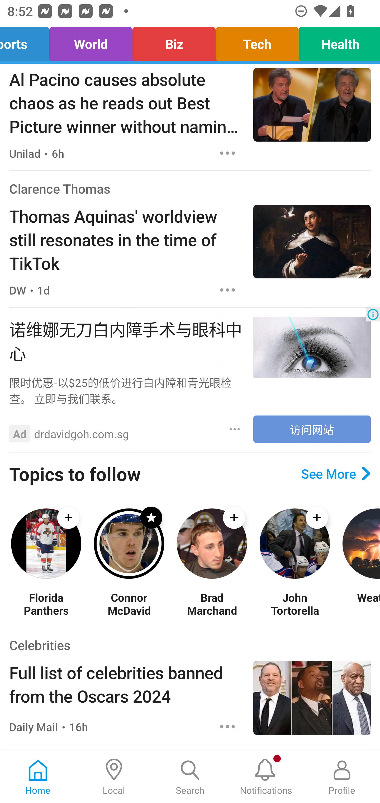 This screenshot has height=803, width=380. I want to click on 限时优惠-以$25的低价进行白内障和青光眼检查。 立即与我们联系。, so click(126, 390).